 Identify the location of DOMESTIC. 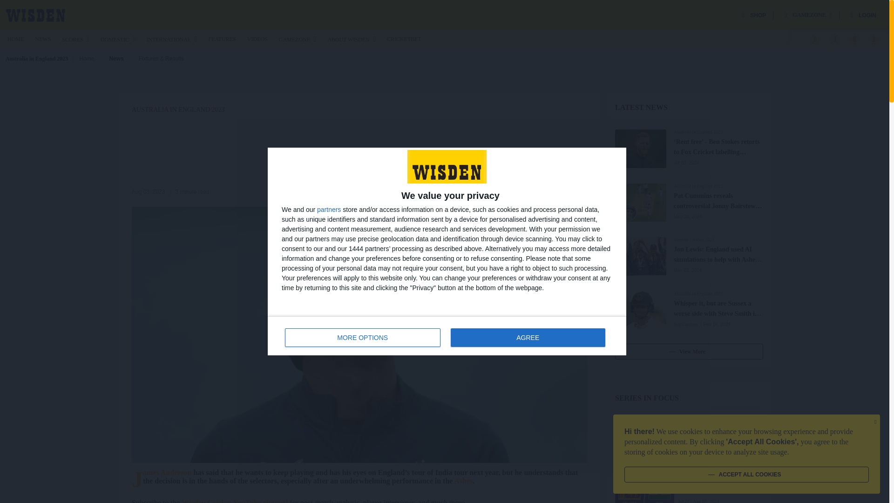
(117, 39).